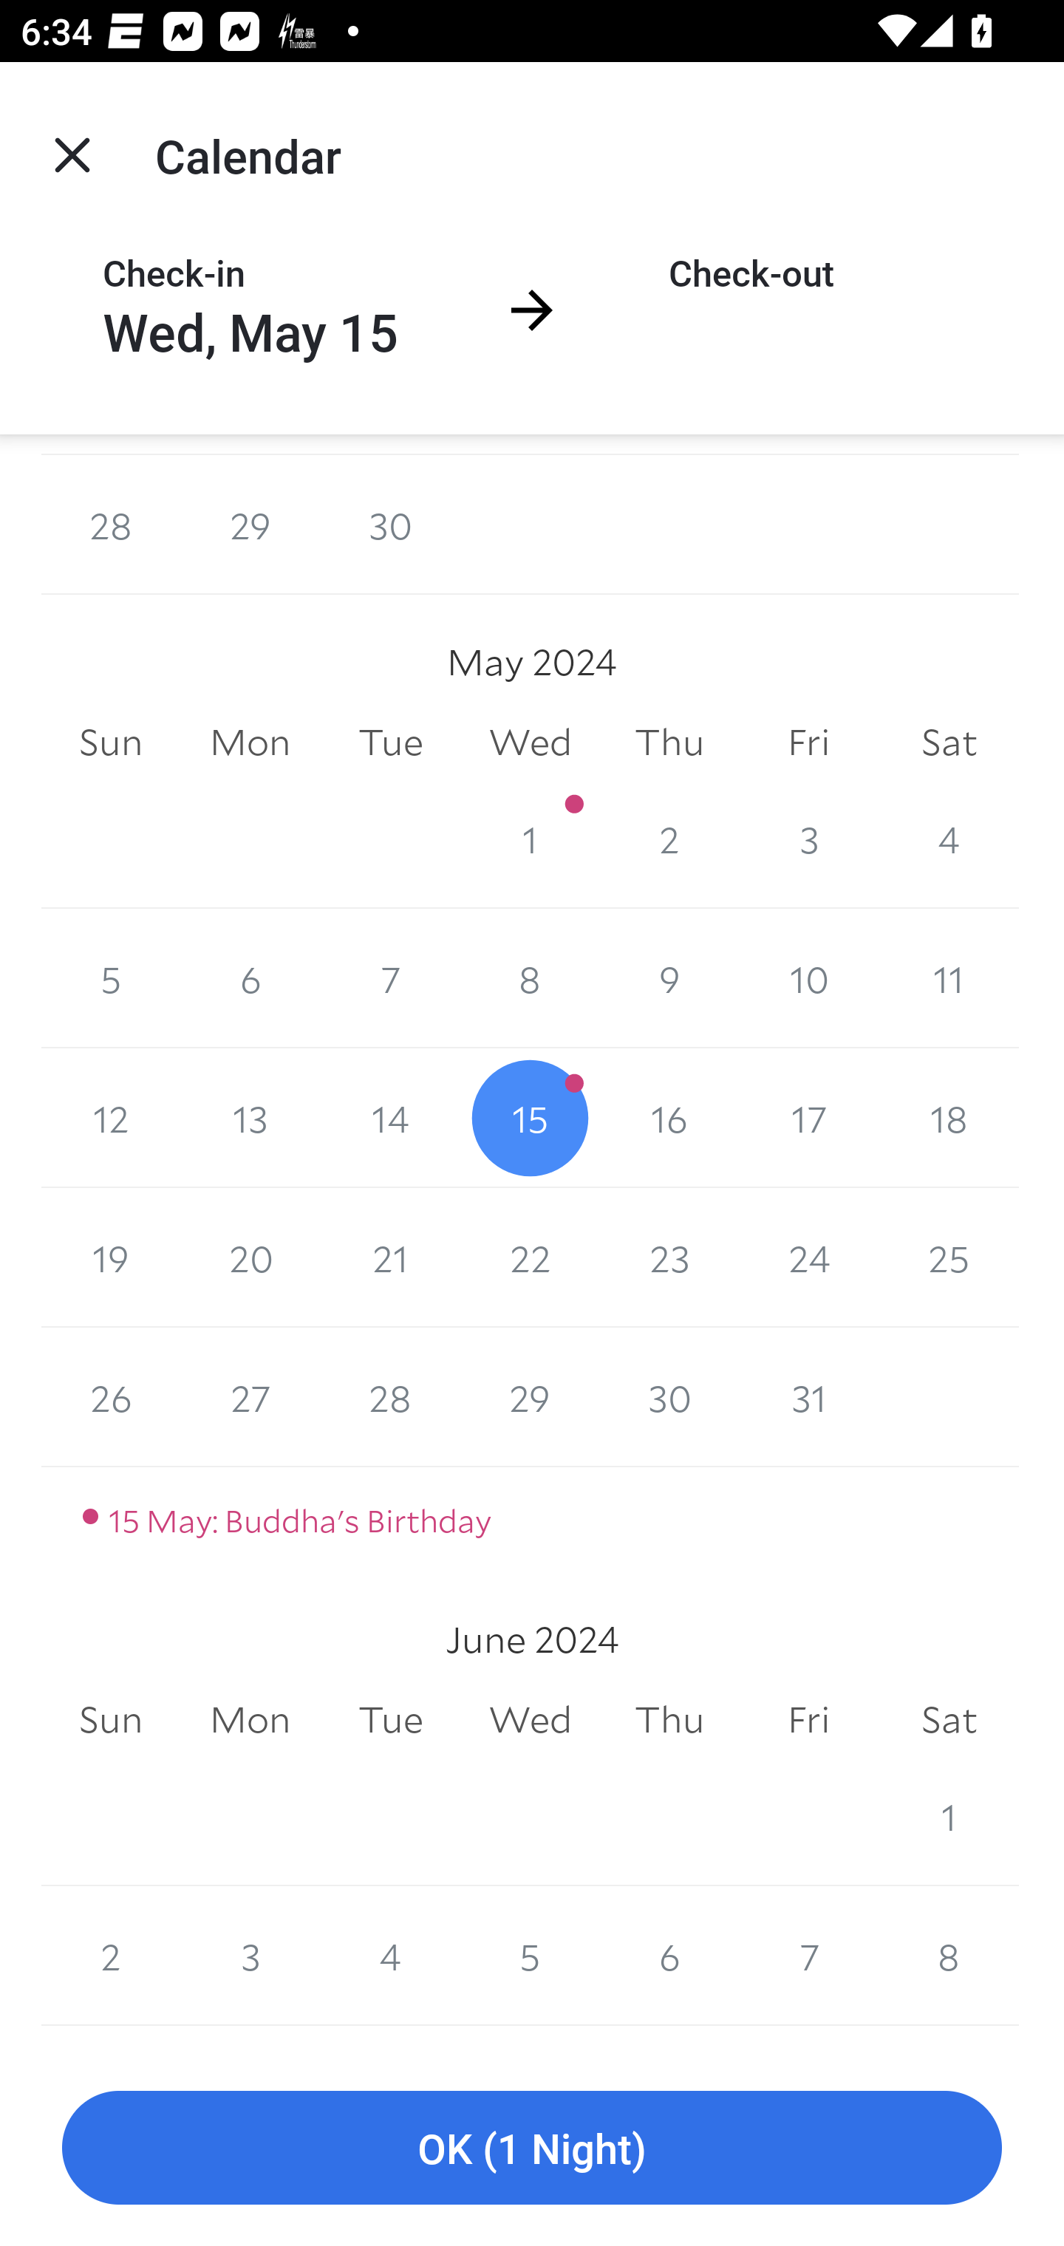 The image size is (1064, 2246). I want to click on Sat, so click(949, 742).